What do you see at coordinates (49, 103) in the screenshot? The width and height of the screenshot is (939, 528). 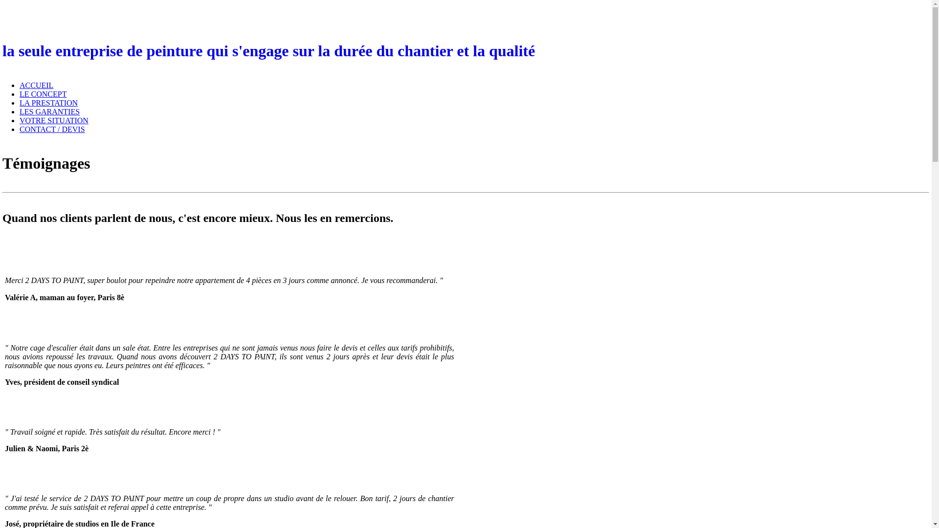 I see `LA PRESTATION` at bounding box center [49, 103].